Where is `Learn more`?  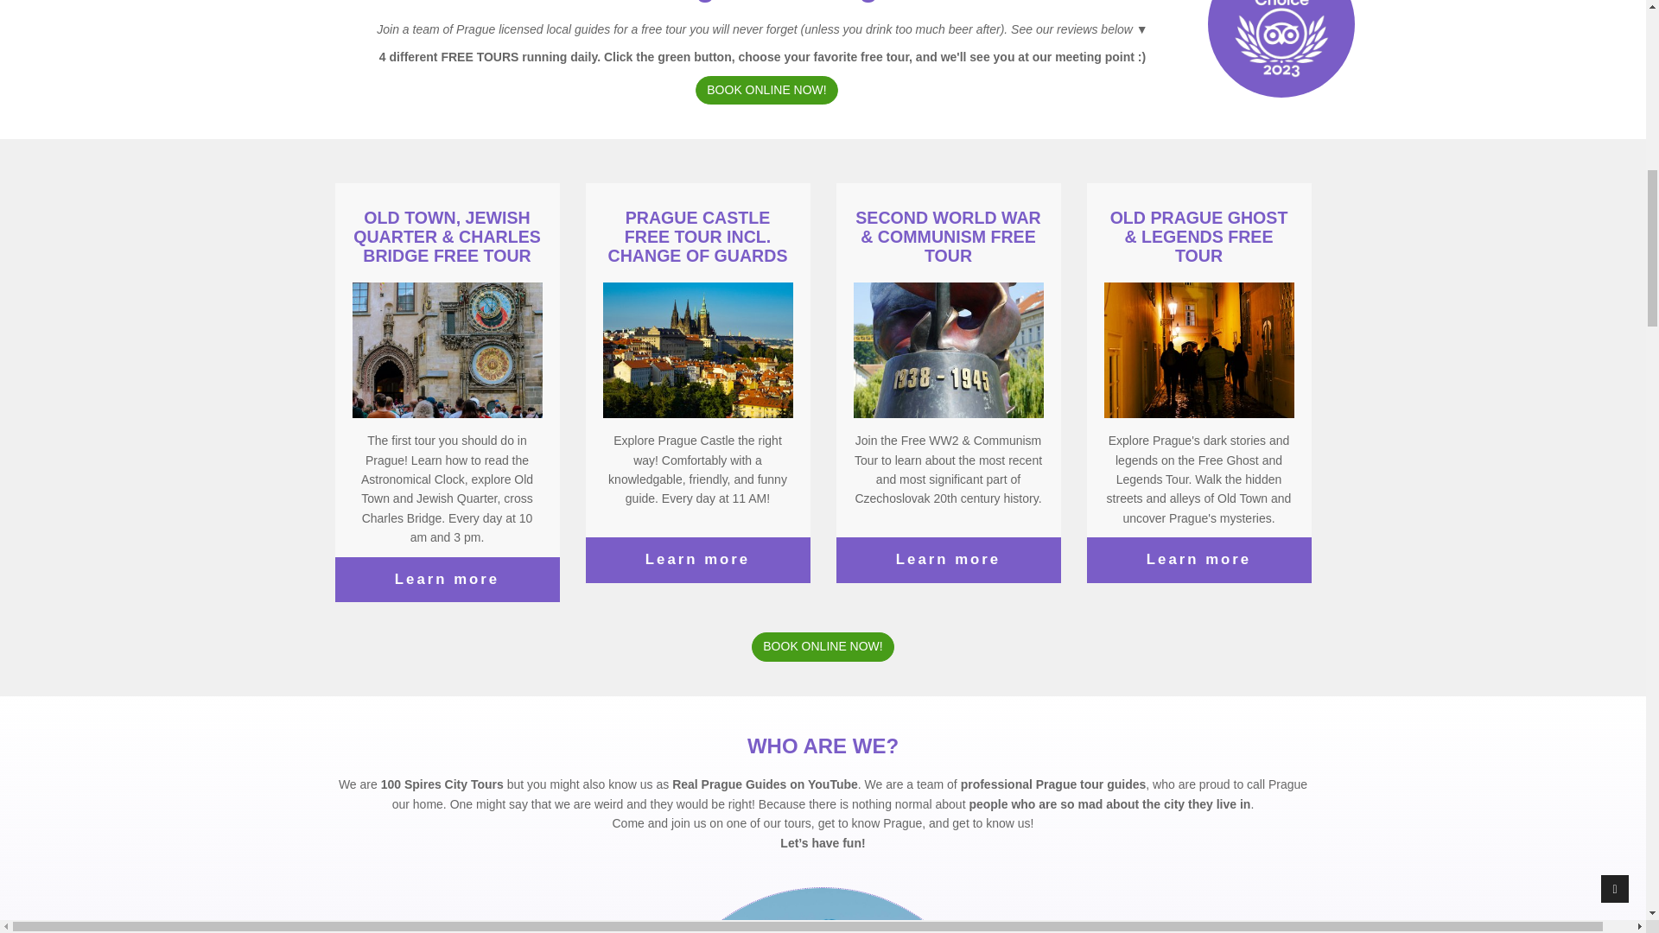
Learn more is located at coordinates (696, 559).